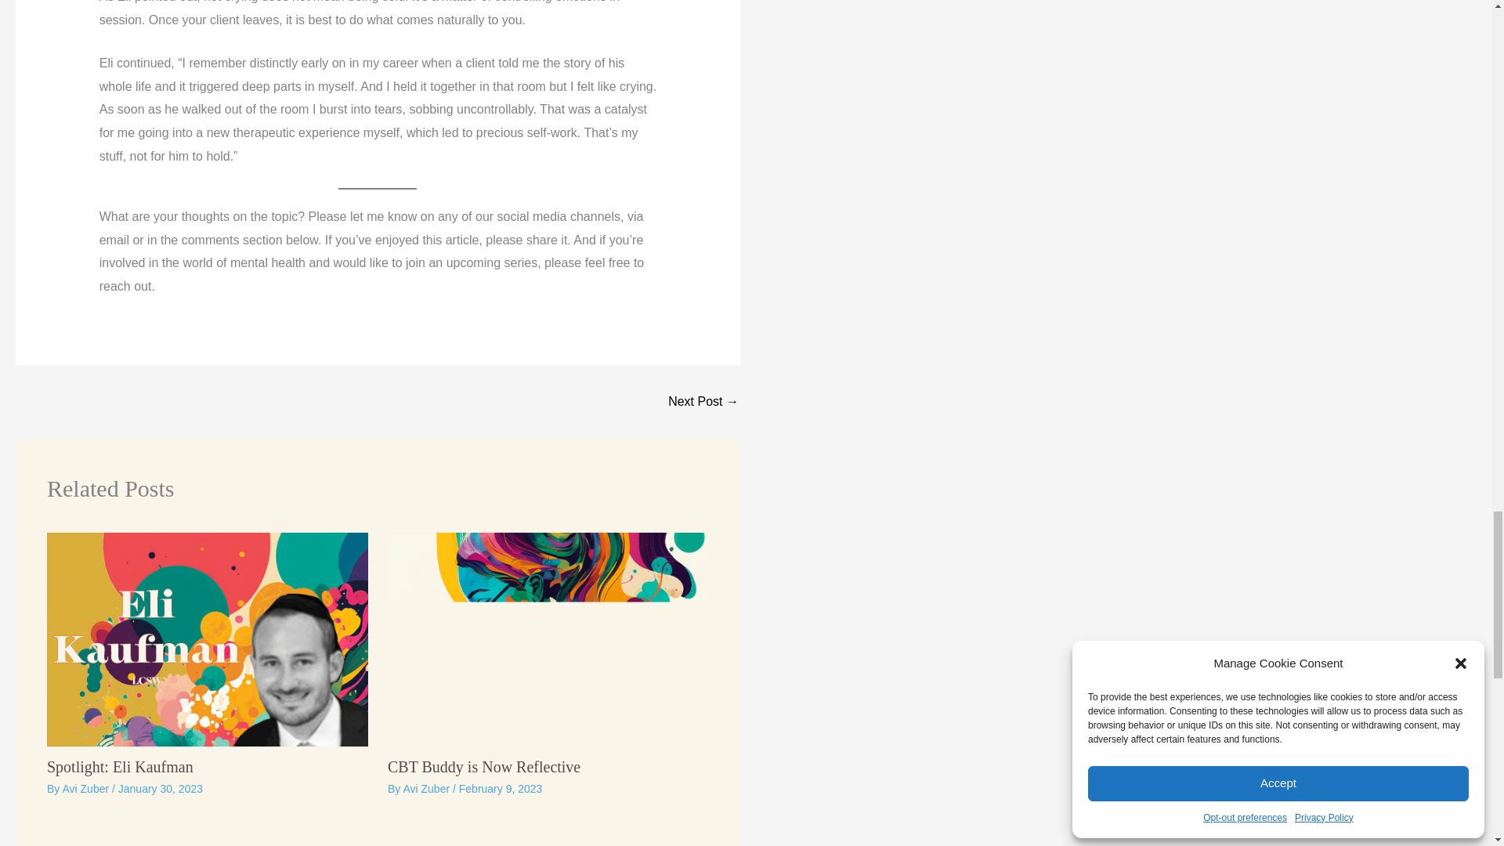 This screenshot has height=846, width=1504. What do you see at coordinates (428, 789) in the screenshot?
I see `View all posts by Avi Zuber` at bounding box center [428, 789].